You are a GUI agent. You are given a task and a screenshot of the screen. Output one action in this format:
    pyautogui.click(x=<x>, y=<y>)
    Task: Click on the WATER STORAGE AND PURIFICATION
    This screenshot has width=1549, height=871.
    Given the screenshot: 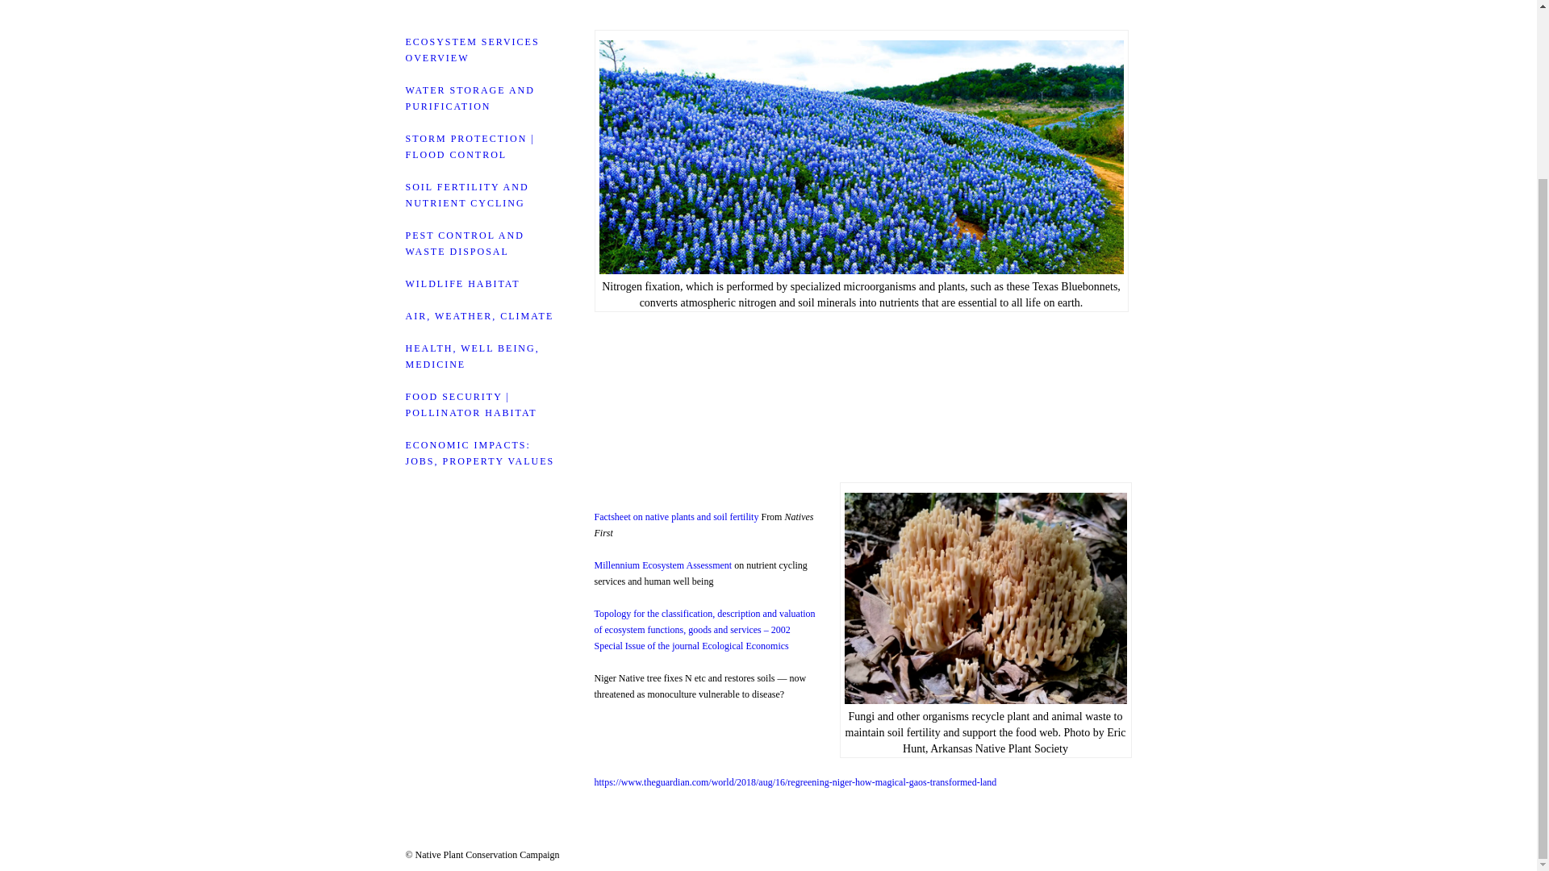 What is the action you would take?
    pyautogui.click(x=470, y=98)
    